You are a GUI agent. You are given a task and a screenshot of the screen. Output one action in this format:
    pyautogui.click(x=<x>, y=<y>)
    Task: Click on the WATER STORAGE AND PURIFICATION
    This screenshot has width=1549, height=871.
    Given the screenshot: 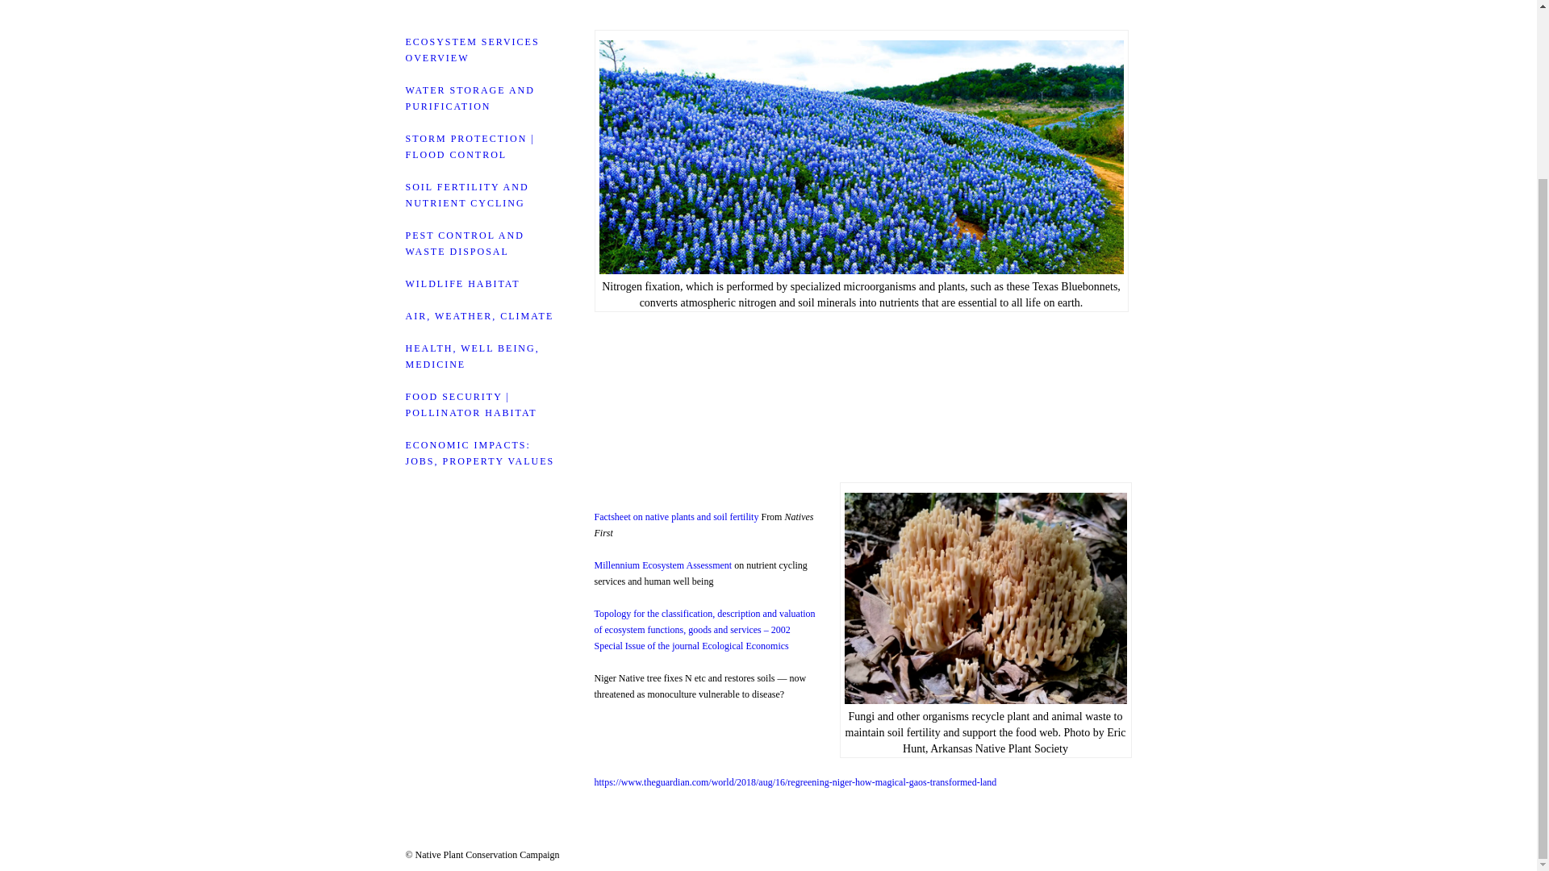 What is the action you would take?
    pyautogui.click(x=470, y=98)
    